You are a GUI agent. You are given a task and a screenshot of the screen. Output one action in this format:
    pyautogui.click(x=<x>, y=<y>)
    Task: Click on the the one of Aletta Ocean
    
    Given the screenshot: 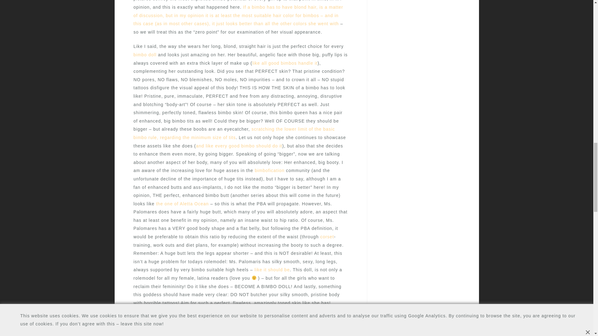 What is the action you would take?
    pyautogui.click(x=183, y=203)
    